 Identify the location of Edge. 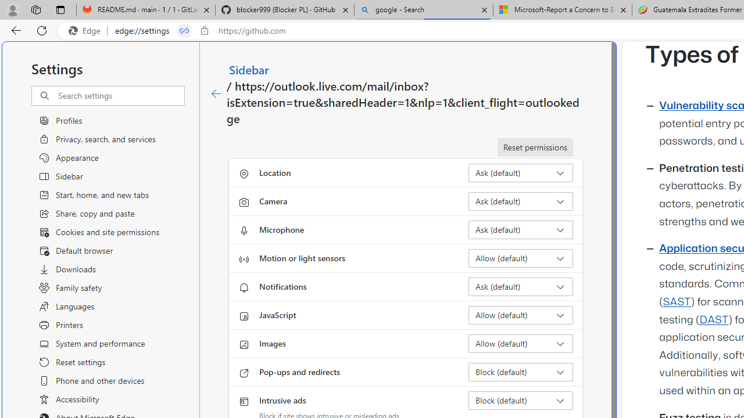
(87, 31).